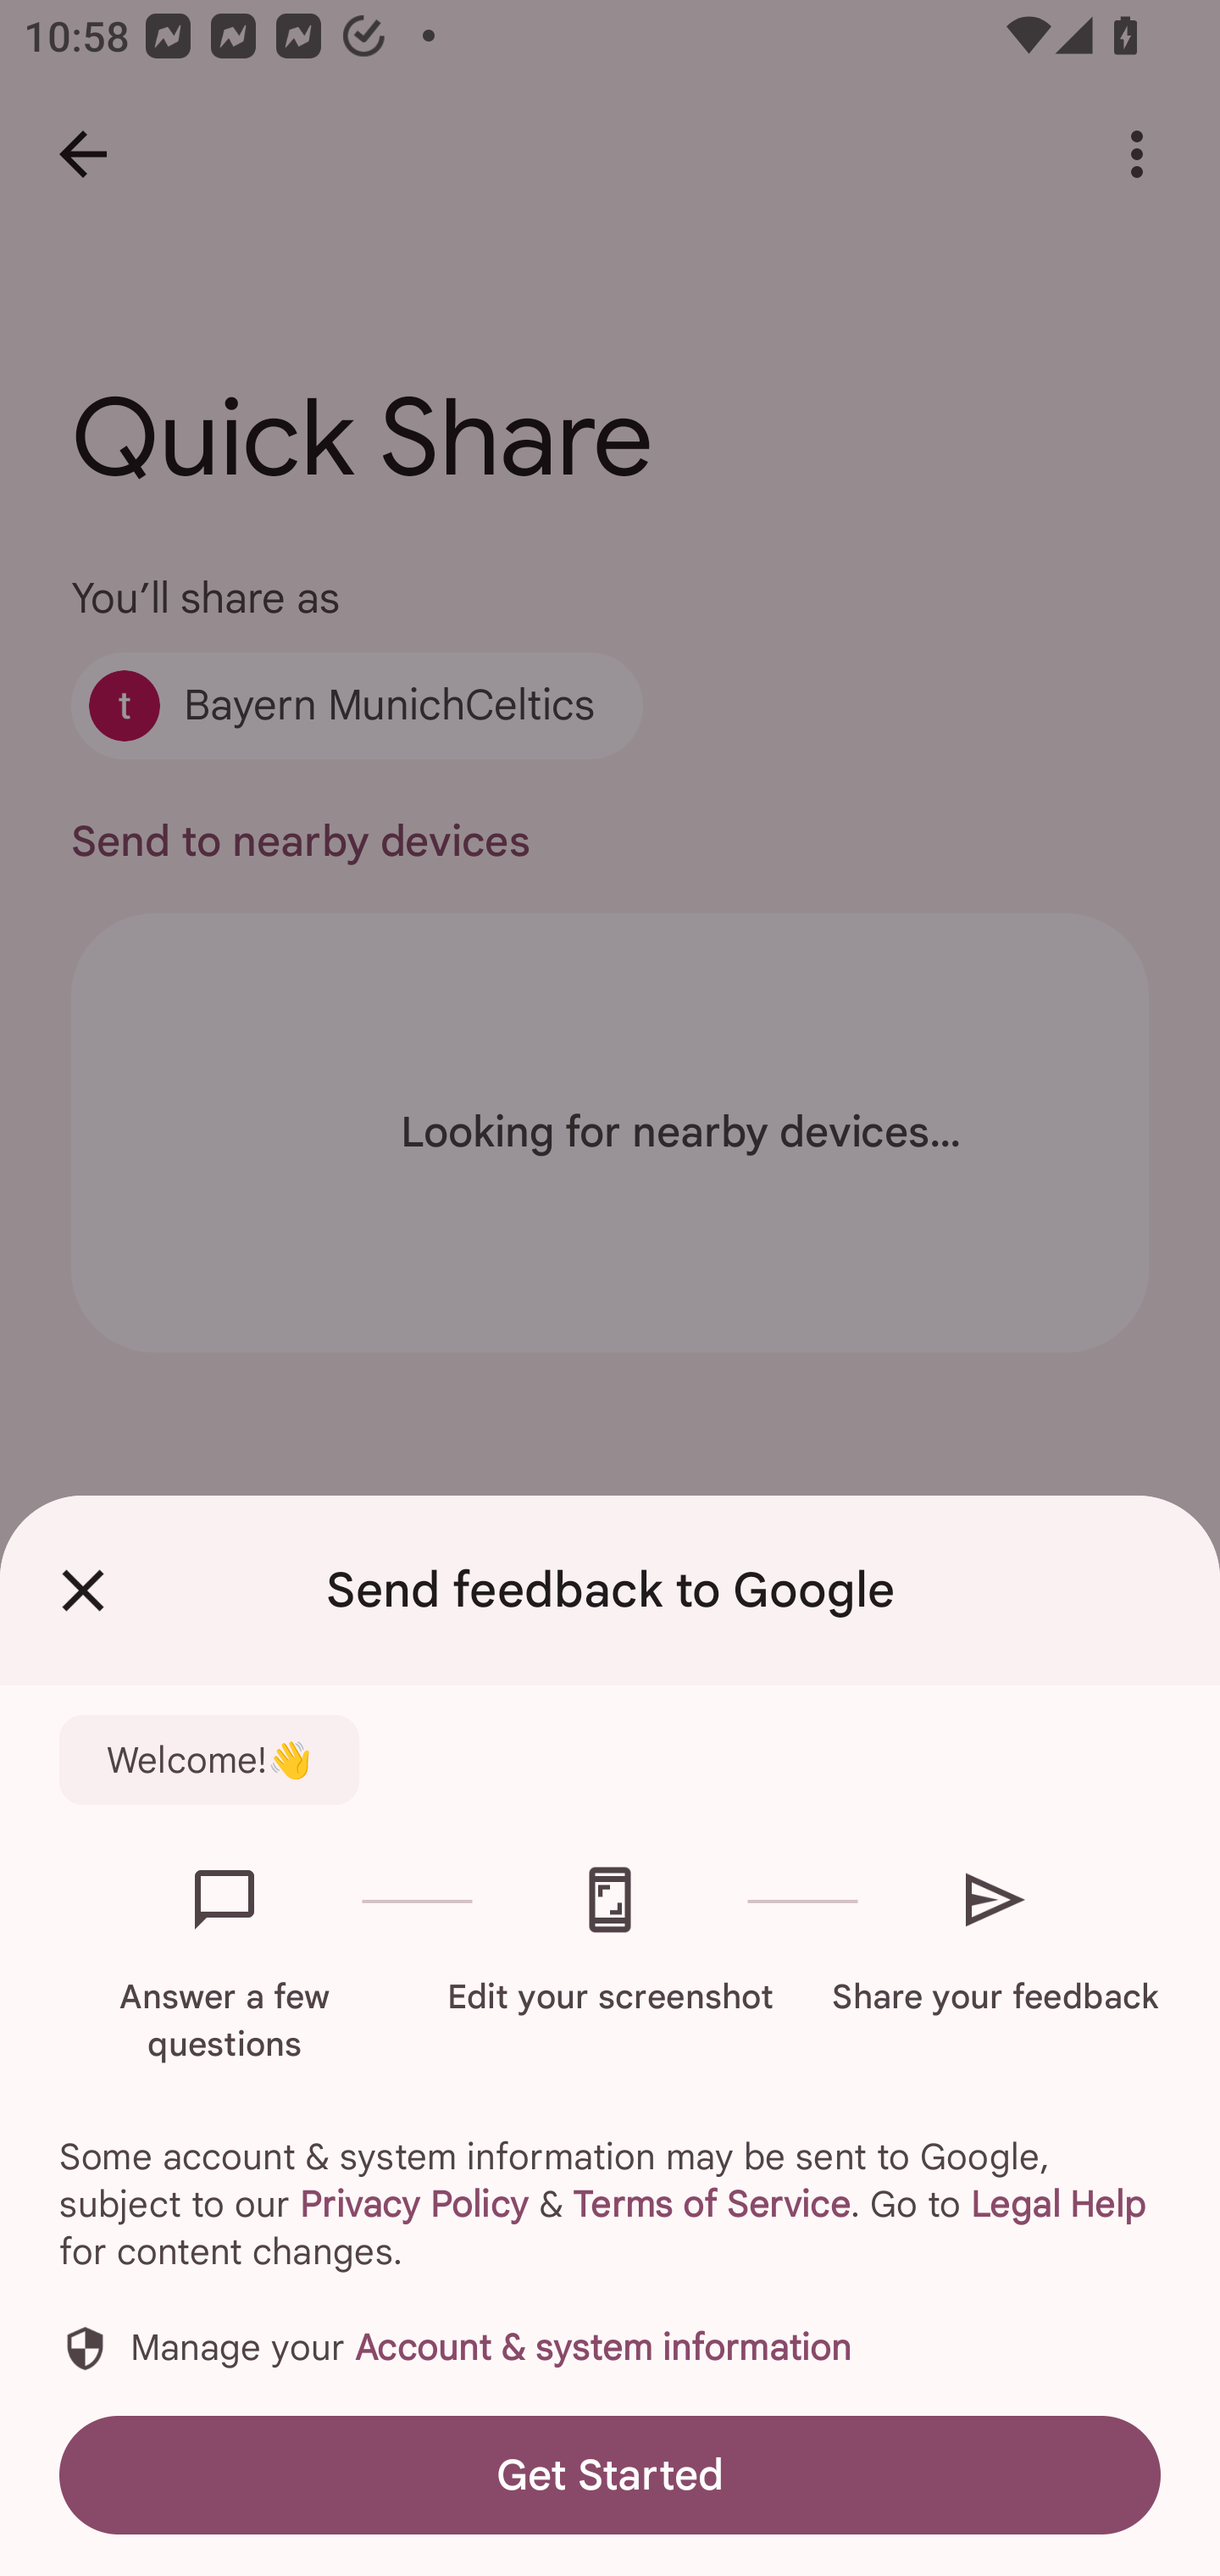  Describe the element at coordinates (610, 2474) in the screenshot. I see `Get Started` at that location.